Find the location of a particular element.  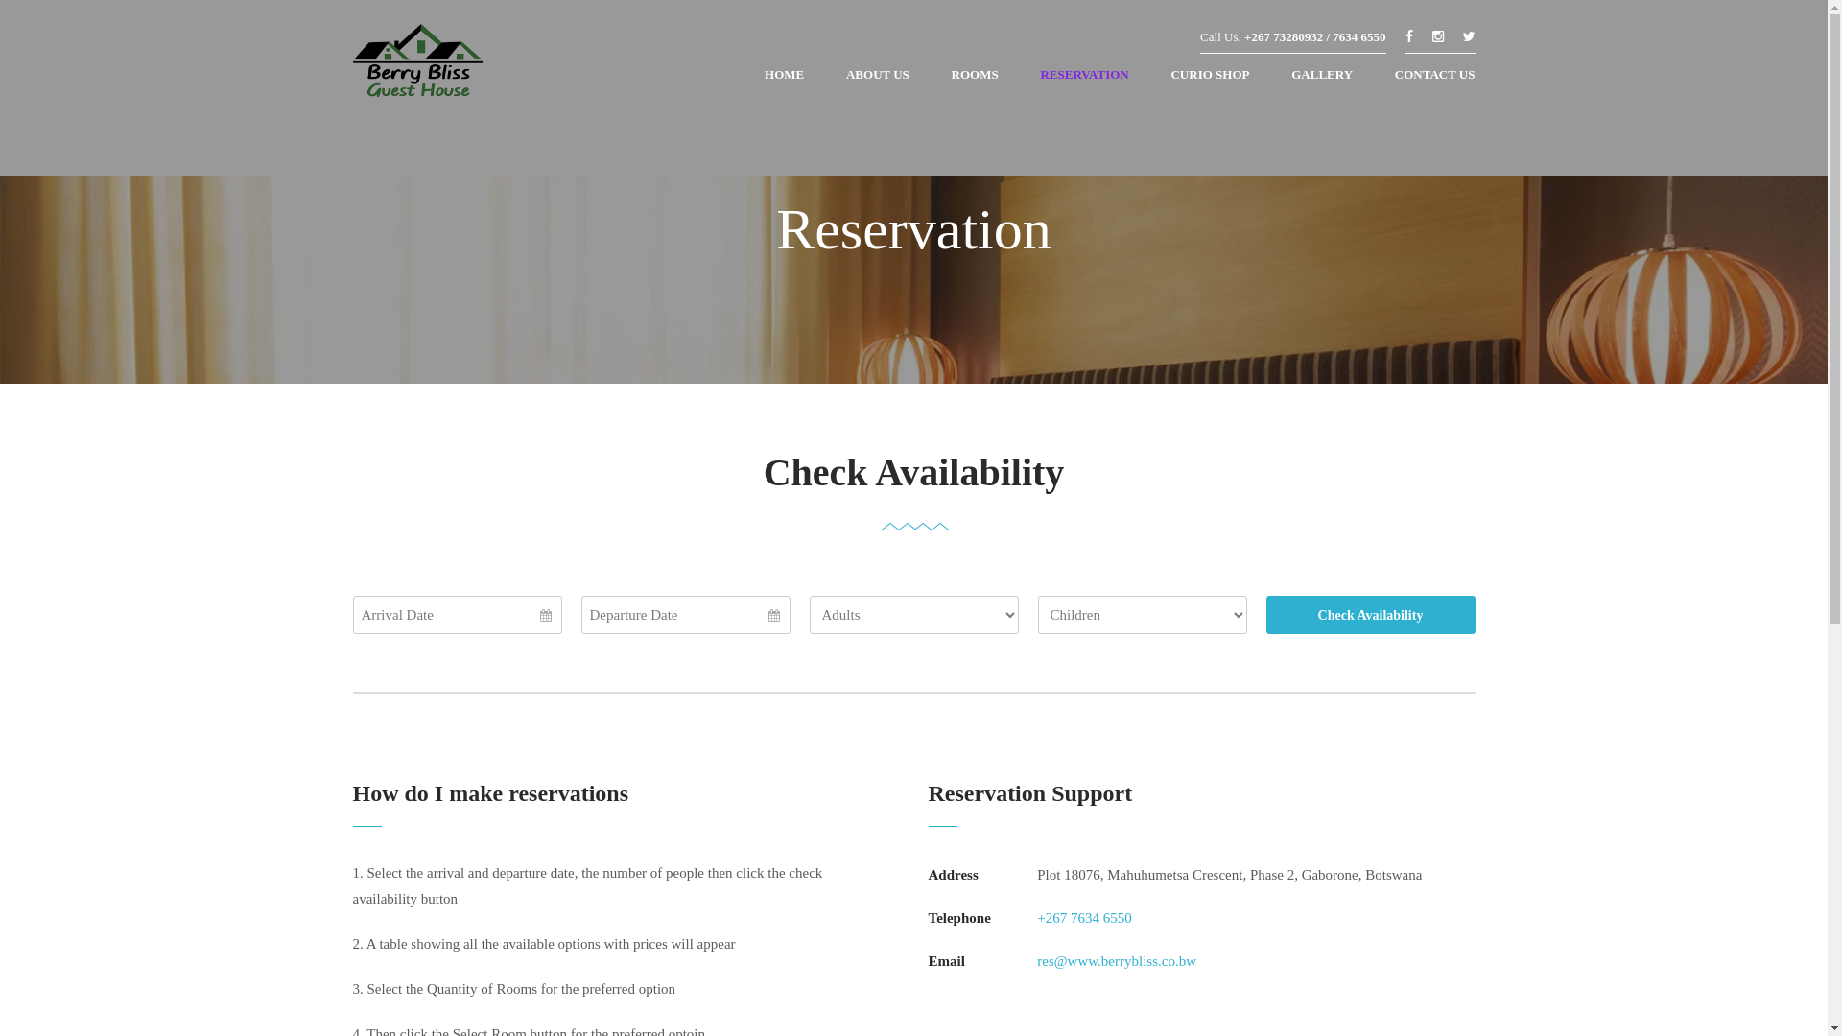

res@www.berrybliss.co.bw is located at coordinates (1117, 961).